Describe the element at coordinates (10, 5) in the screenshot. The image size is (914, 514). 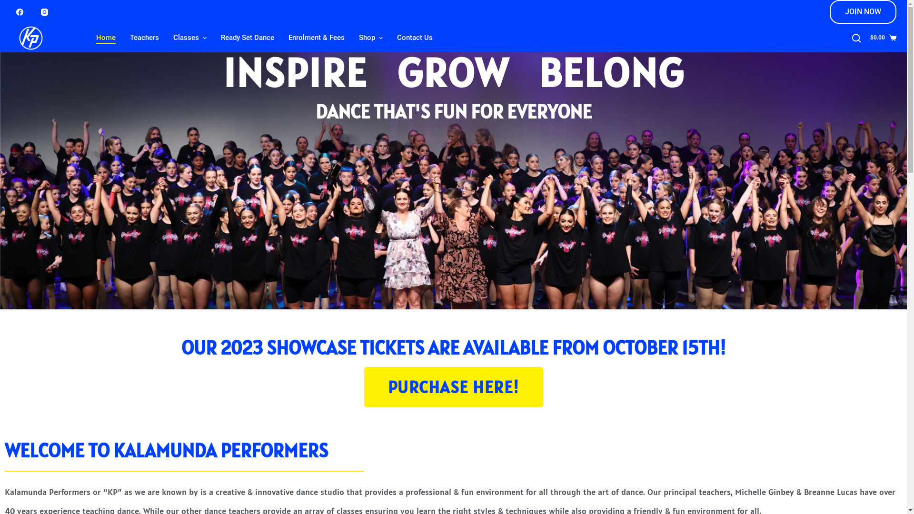
I see `Skip to content` at that location.